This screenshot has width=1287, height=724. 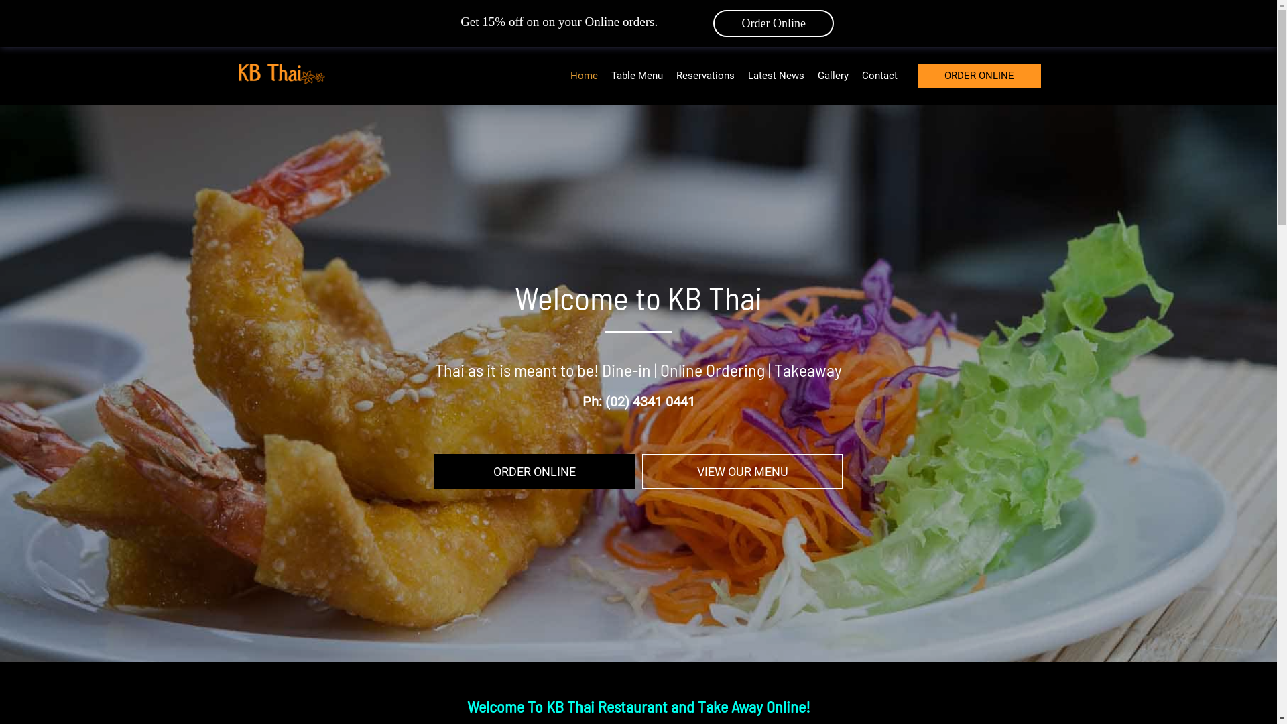 What do you see at coordinates (535, 472) in the screenshot?
I see `ORDER ONLINE` at bounding box center [535, 472].